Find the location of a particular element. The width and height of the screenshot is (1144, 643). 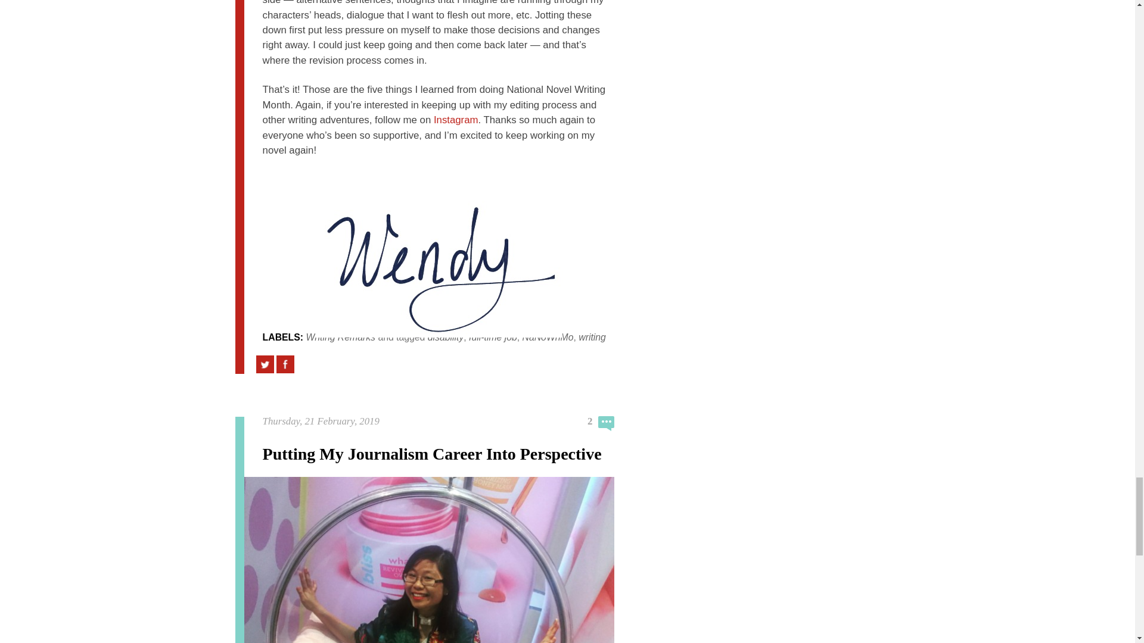

disability is located at coordinates (446, 337).